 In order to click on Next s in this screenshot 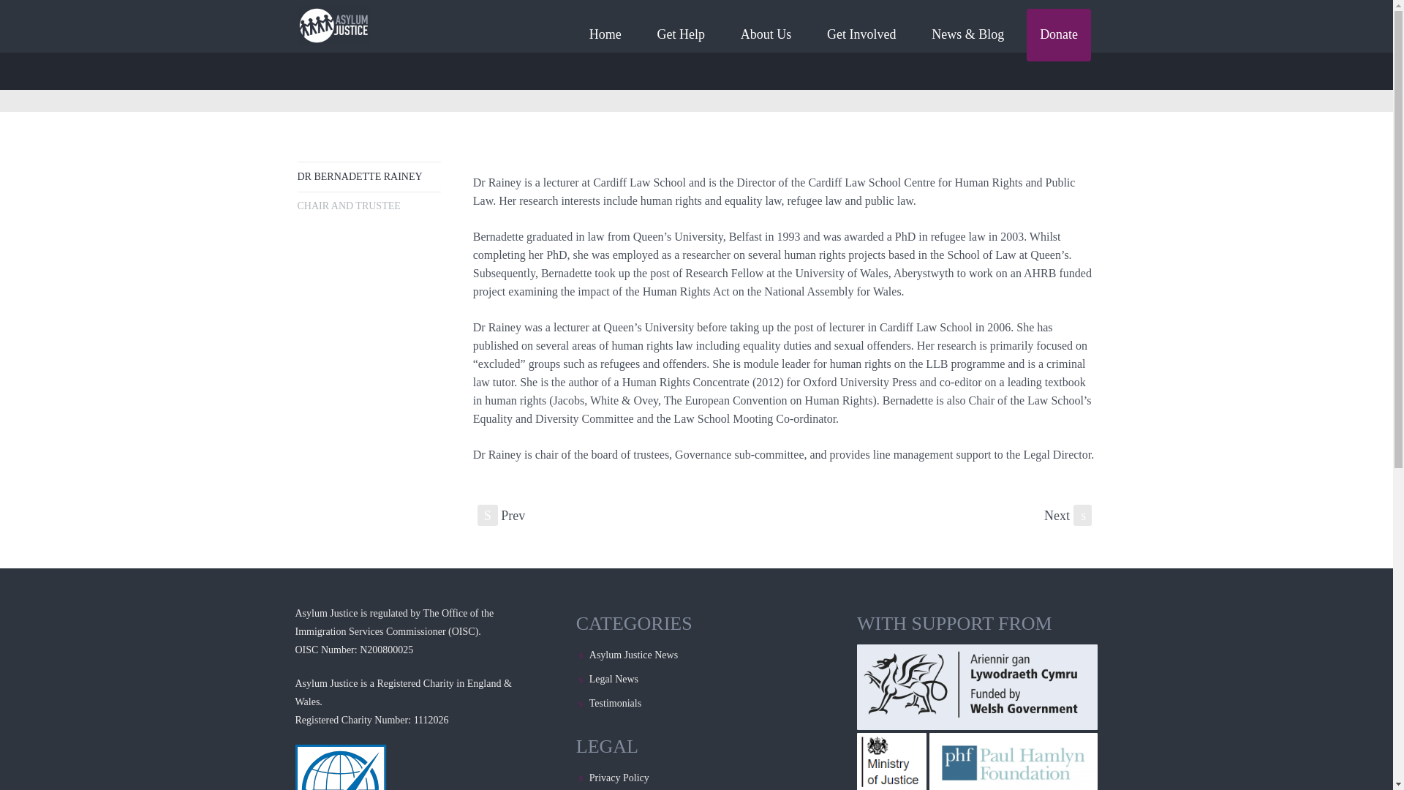, I will do `click(1068, 515)`.